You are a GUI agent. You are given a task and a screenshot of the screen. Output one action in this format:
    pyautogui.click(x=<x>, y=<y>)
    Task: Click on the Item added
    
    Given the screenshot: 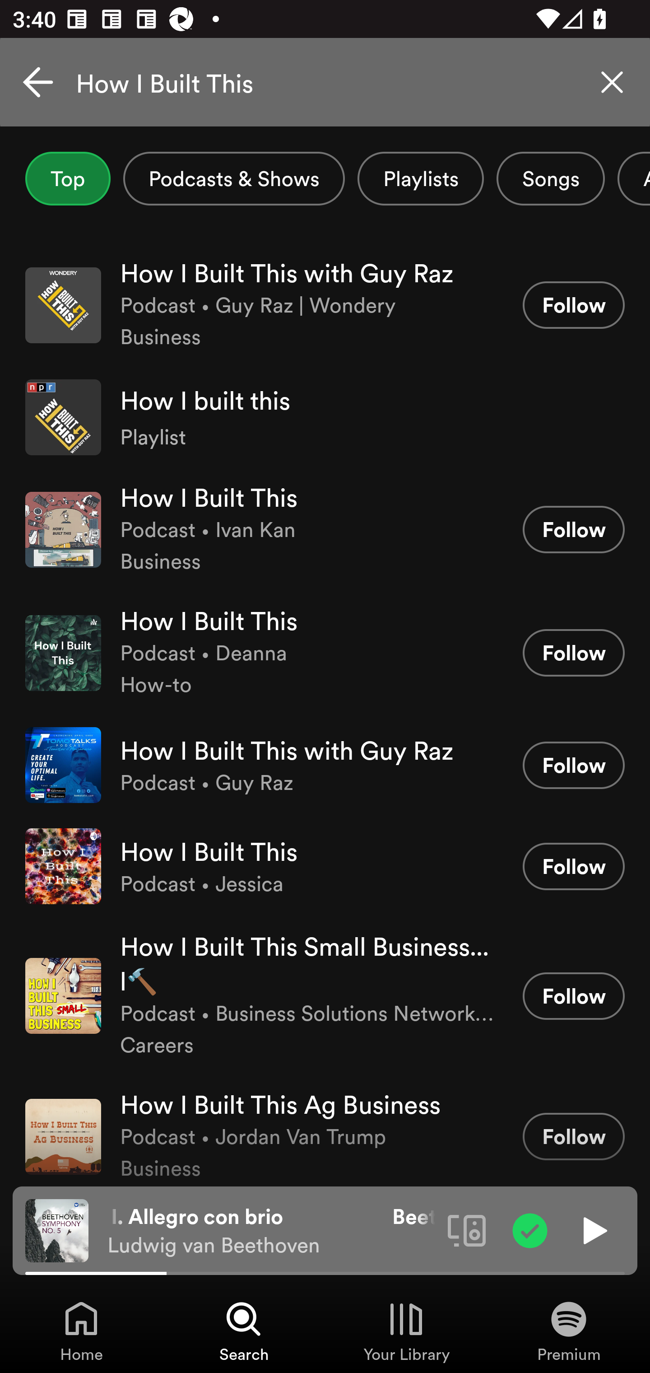 What is the action you would take?
    pyautogui.click(x=530, y=1230)
    